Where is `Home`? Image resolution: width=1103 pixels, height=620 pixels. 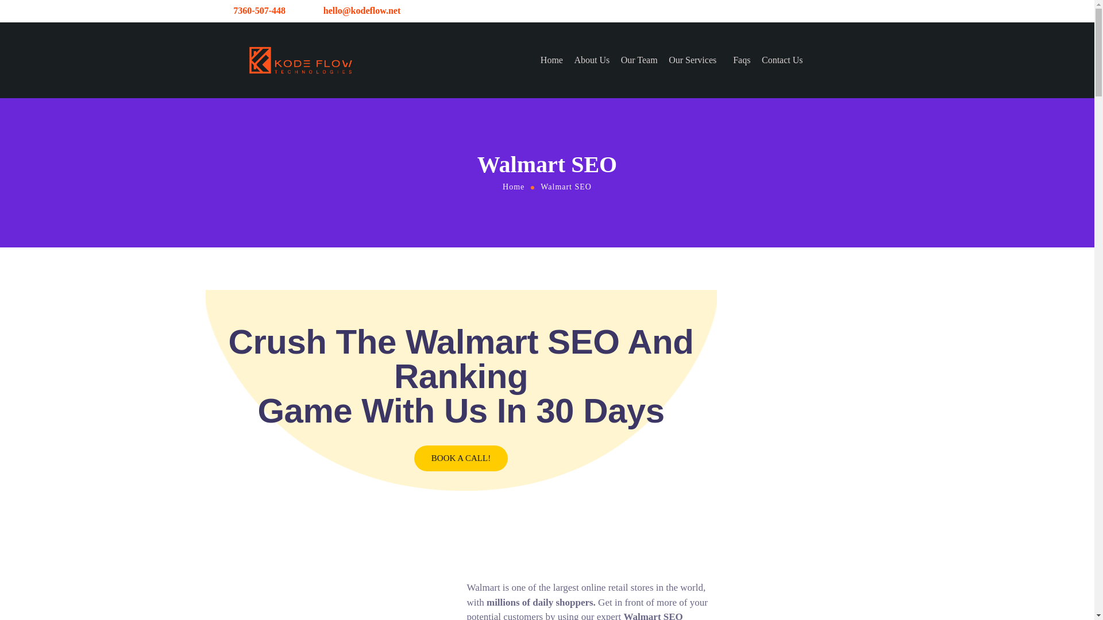 Home is located at coordinates (513, 186).